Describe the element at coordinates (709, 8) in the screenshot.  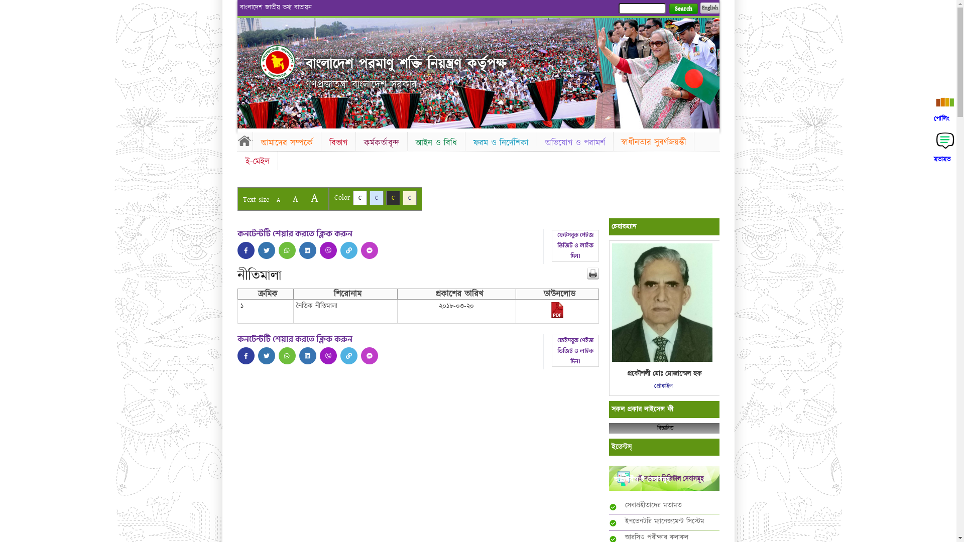
I see `English` at that location.